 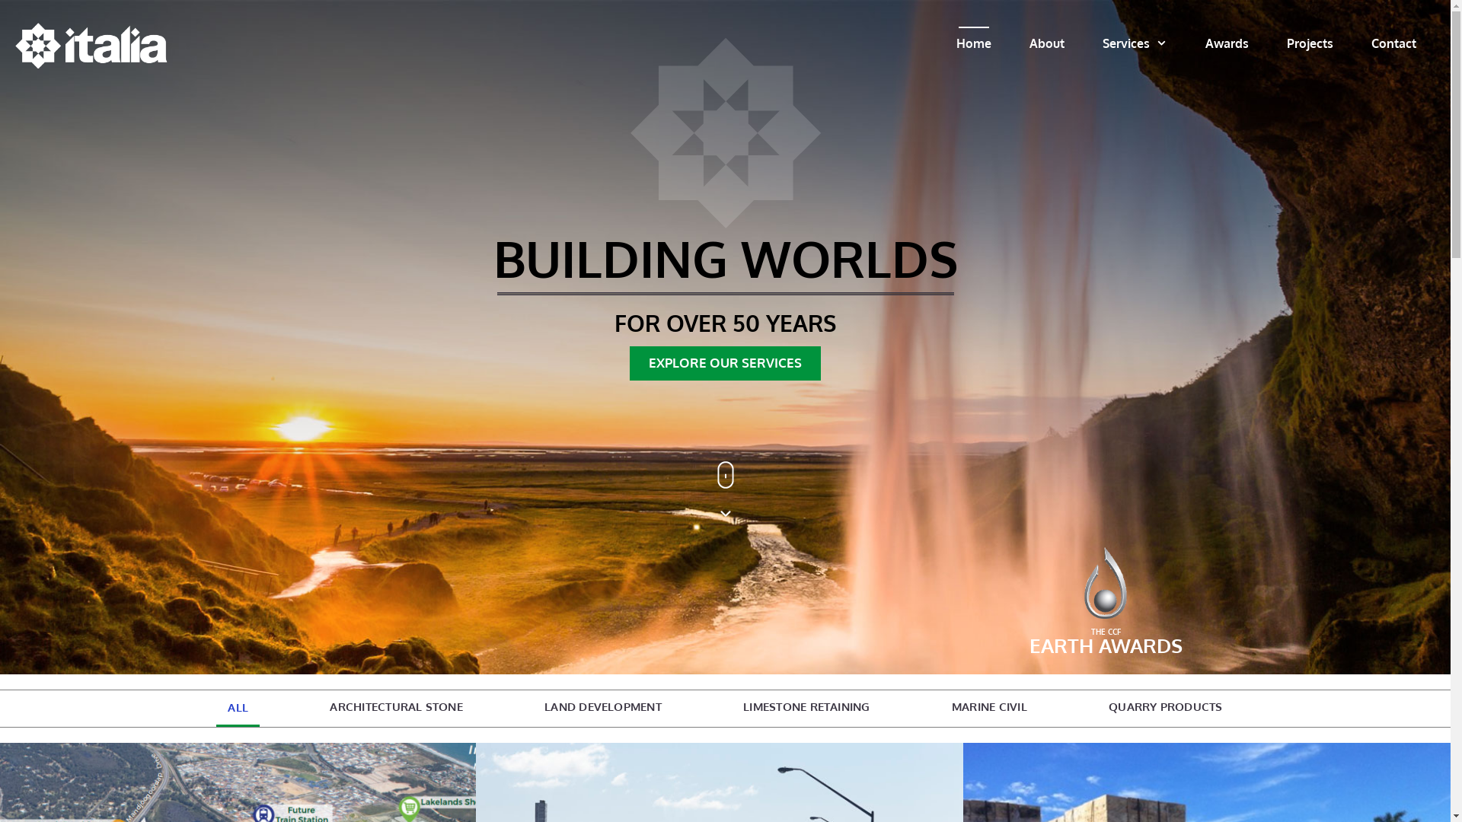 What do you see at coordinates (974, 43) in the screenshot?
I see `Home` at bounding box center [974, 43].